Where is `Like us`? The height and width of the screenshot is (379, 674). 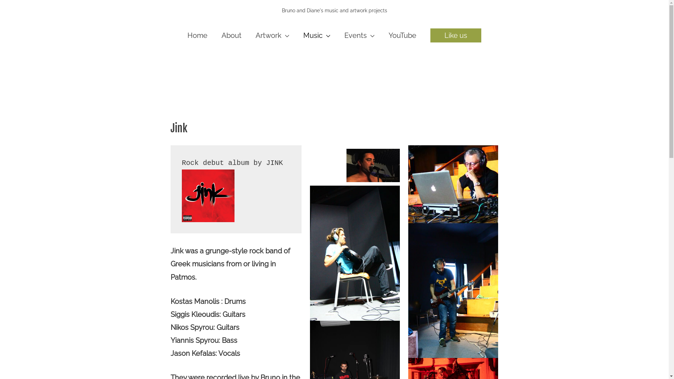 Like us is located at coordinates (456, 35).